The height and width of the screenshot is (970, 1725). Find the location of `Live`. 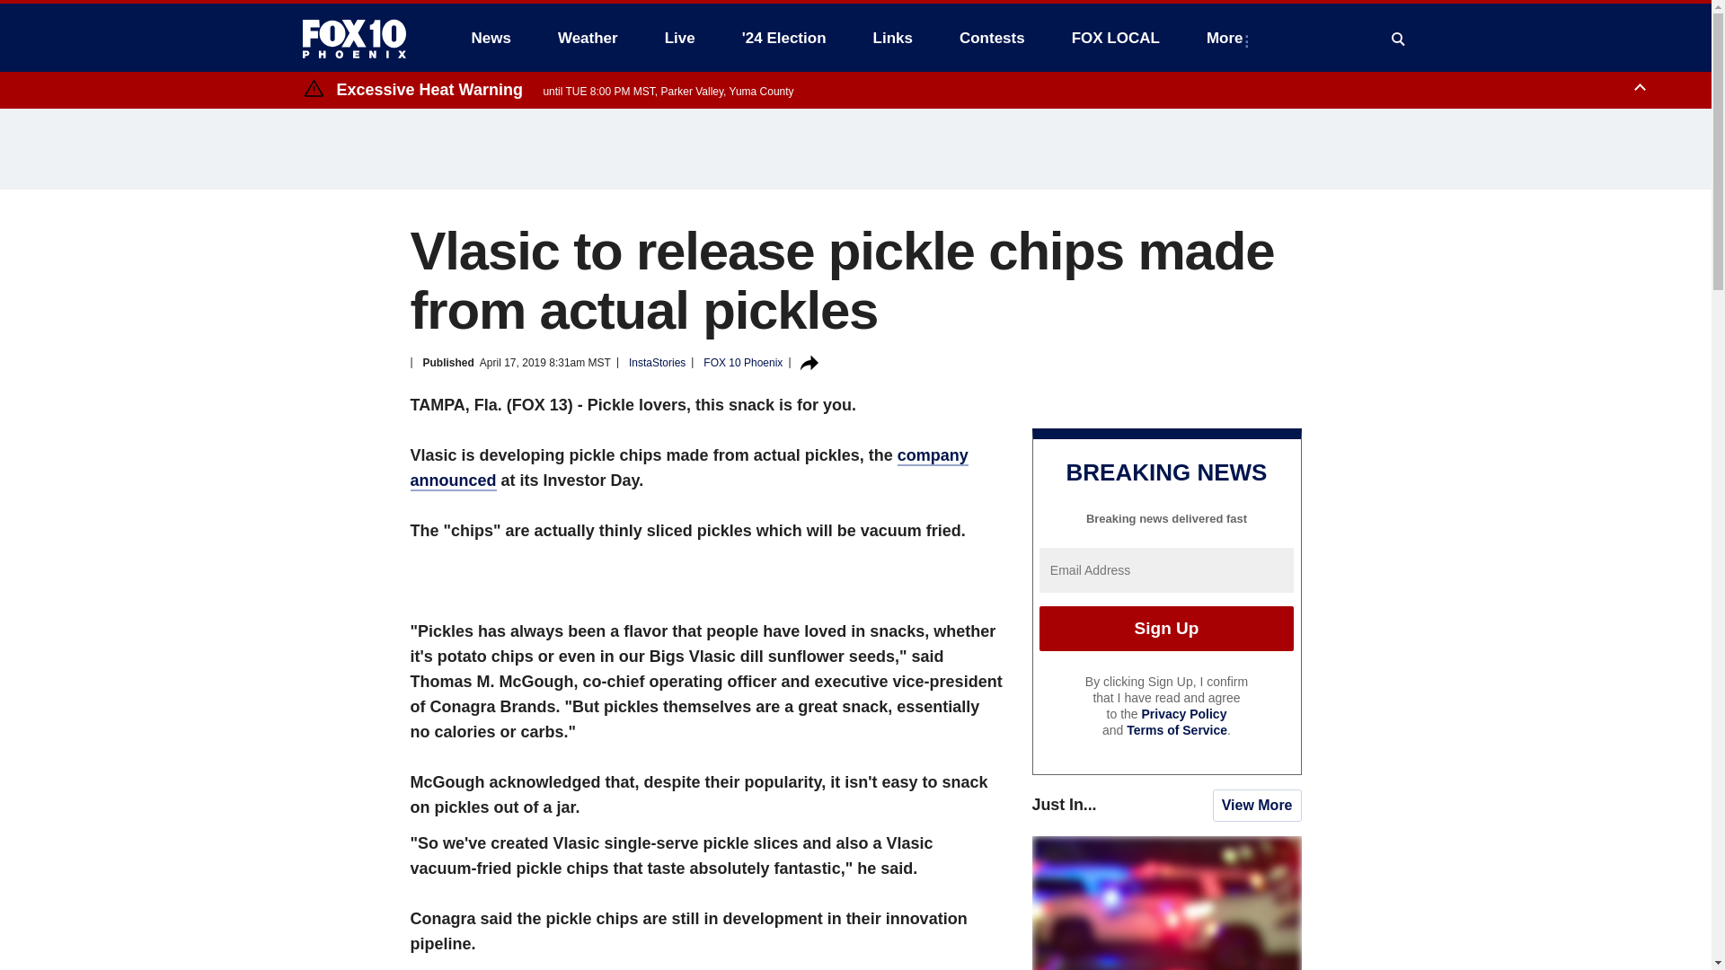

Live is located at coordinates (679, 38).